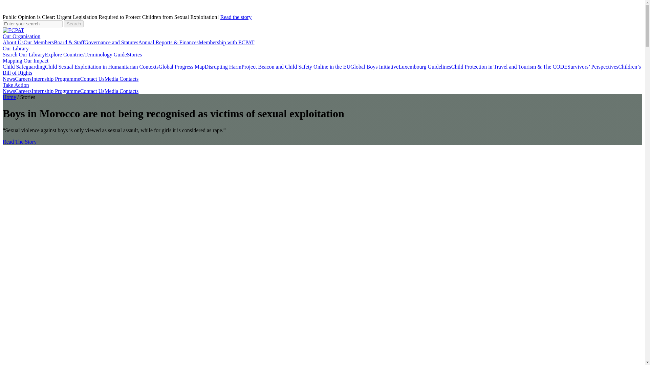  Describe the element at coordinates (223, 67) in the screenshot. I see `Disrupting Harm` at that location.